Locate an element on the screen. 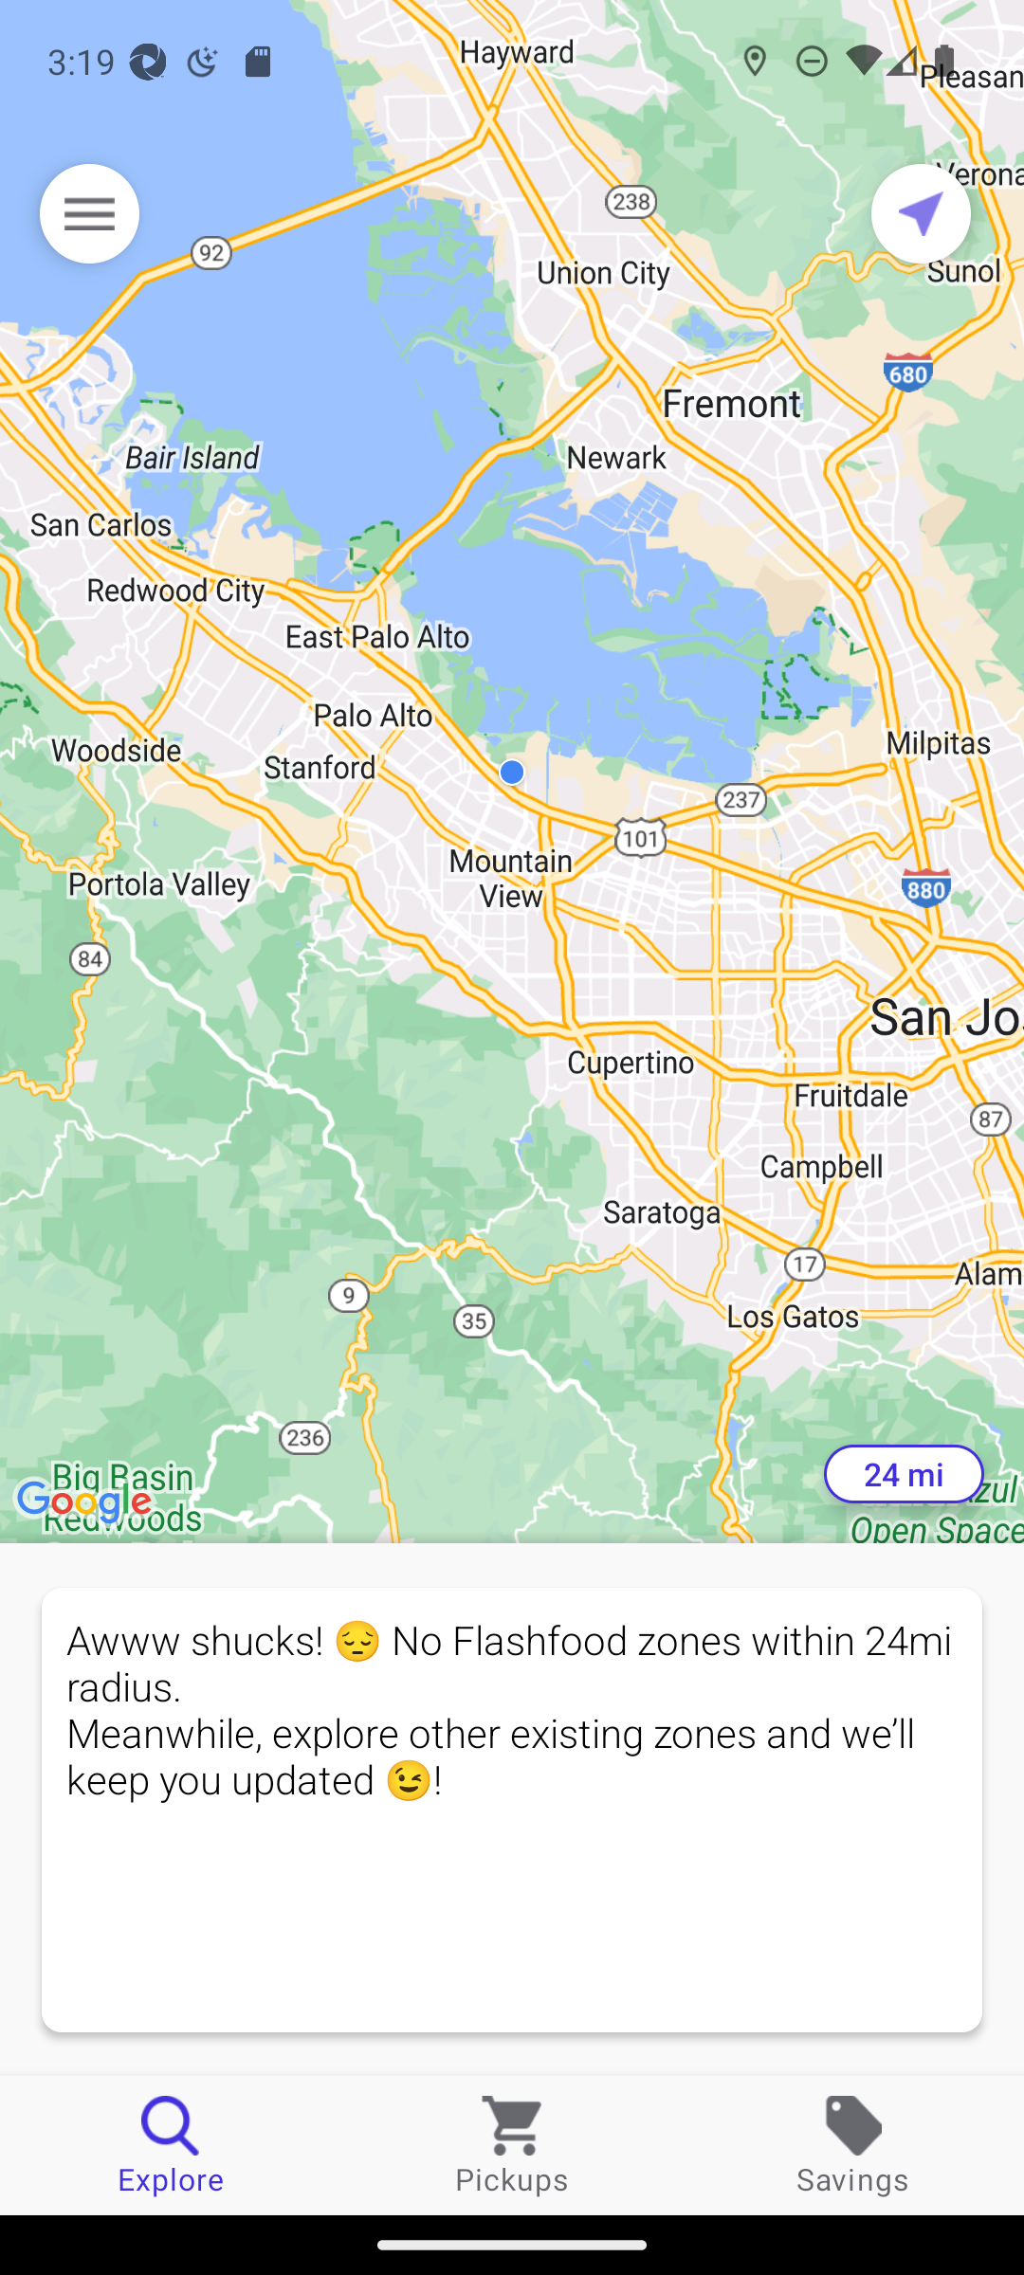 The image size is (1024, 2275). Menu is located at coordinates (89, 213).